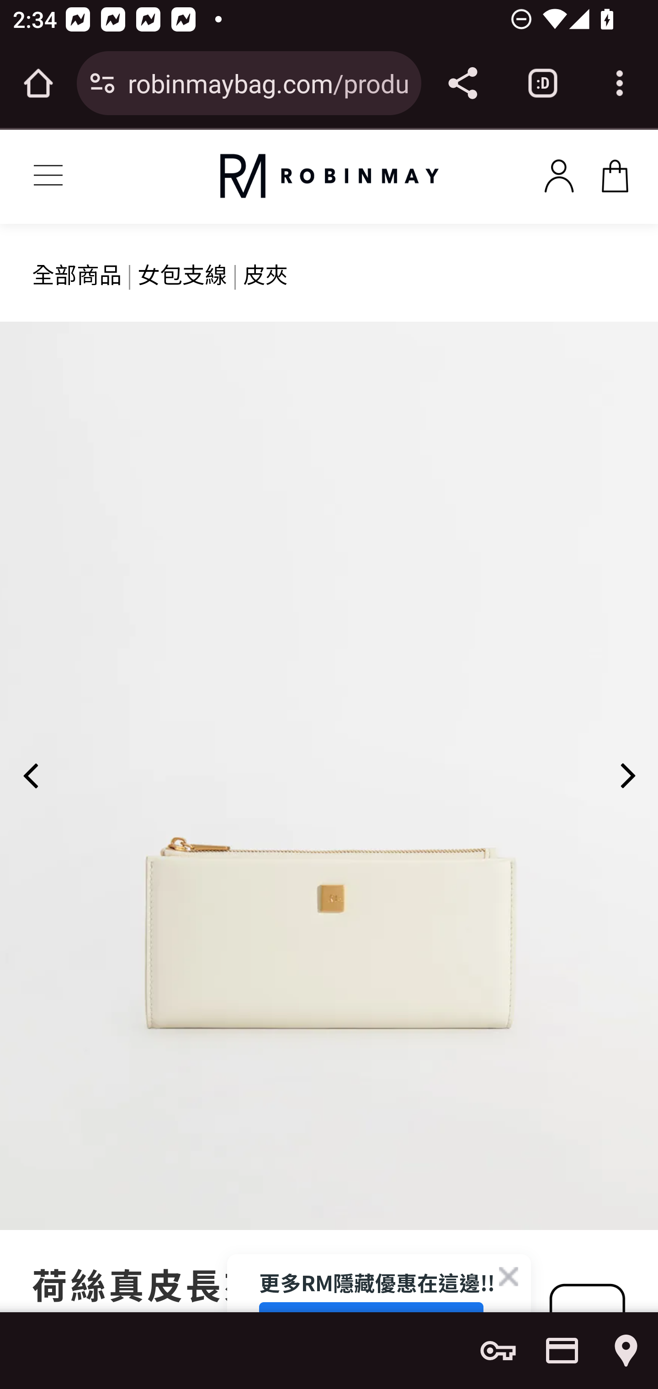  What do you see at coordinates (626, 1351) in the screenshot?
I see `Show saved addresses` at bounding box center [626, 1351].